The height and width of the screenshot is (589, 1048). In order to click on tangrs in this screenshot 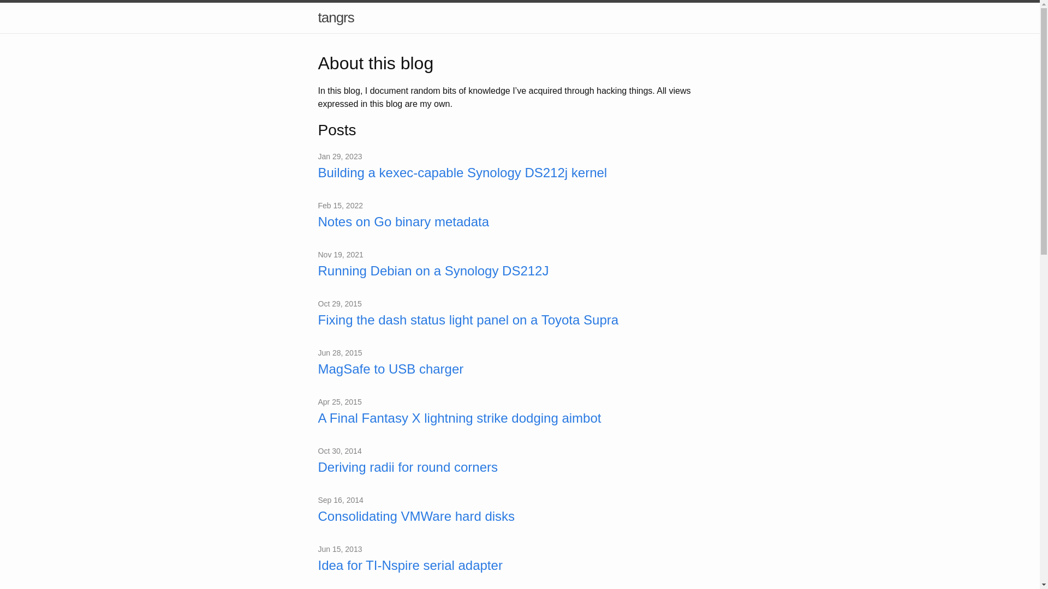, I will do `click(336, 17)`.